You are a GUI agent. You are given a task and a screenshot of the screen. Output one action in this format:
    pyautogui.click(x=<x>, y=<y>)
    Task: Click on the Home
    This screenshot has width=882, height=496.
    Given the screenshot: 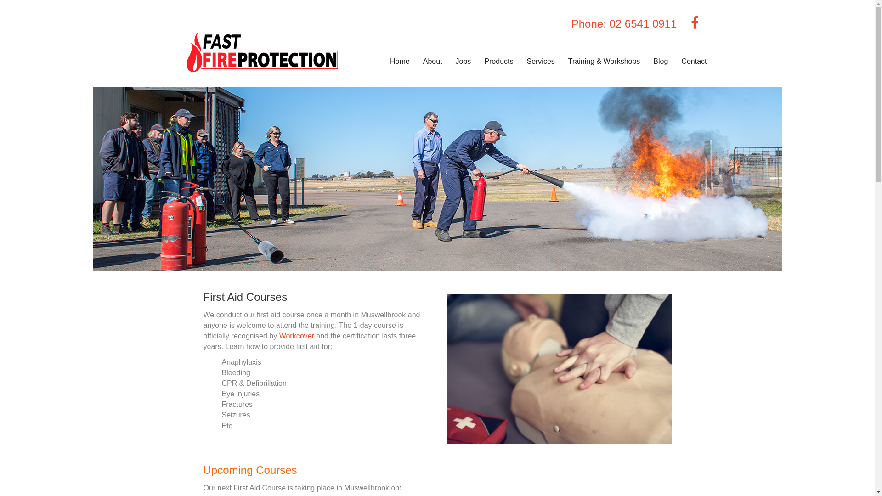 What is the action you would take?
    pyautogui.click(x=400, y=62)
    